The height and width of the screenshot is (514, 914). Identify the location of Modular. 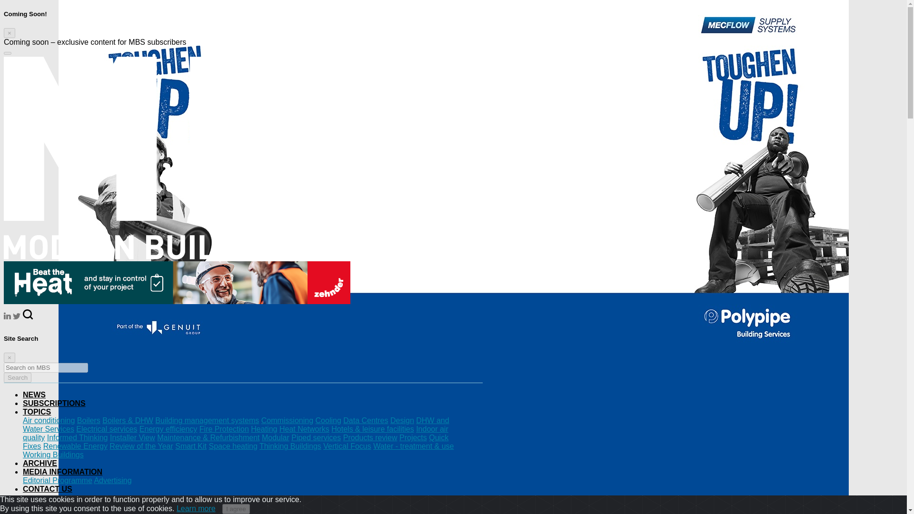
(275, 437).